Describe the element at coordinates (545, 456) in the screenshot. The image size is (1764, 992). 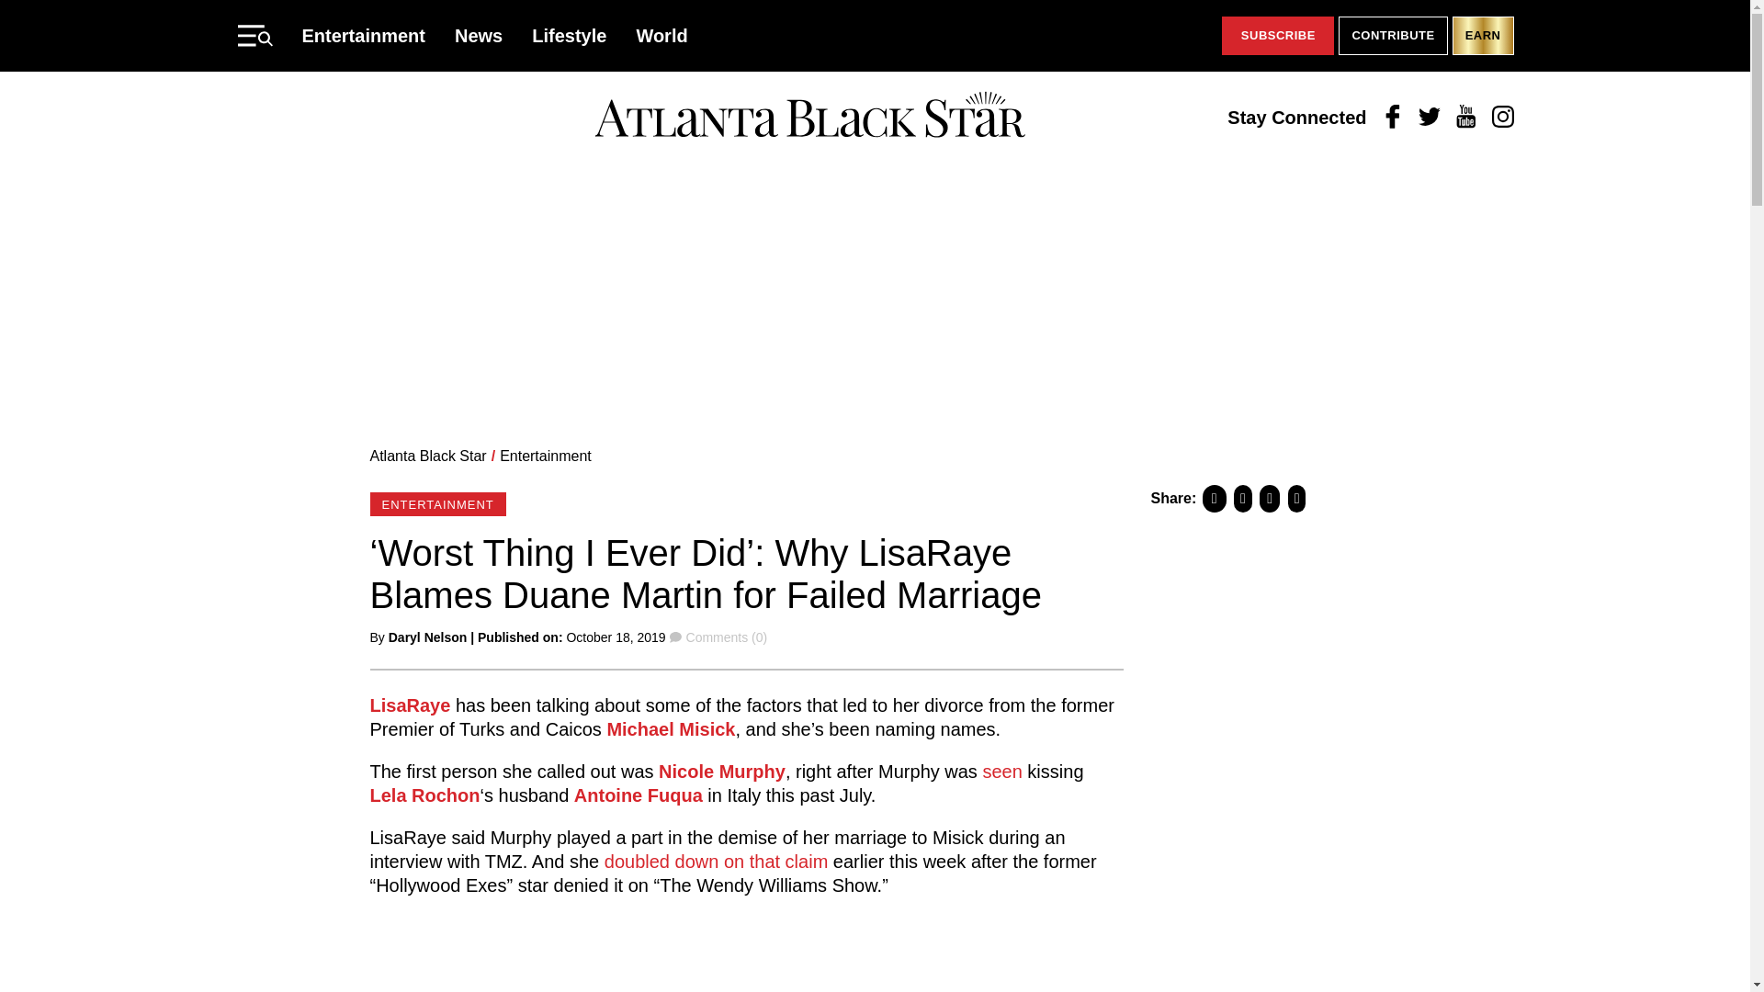
I see `Entertainment` at that location.